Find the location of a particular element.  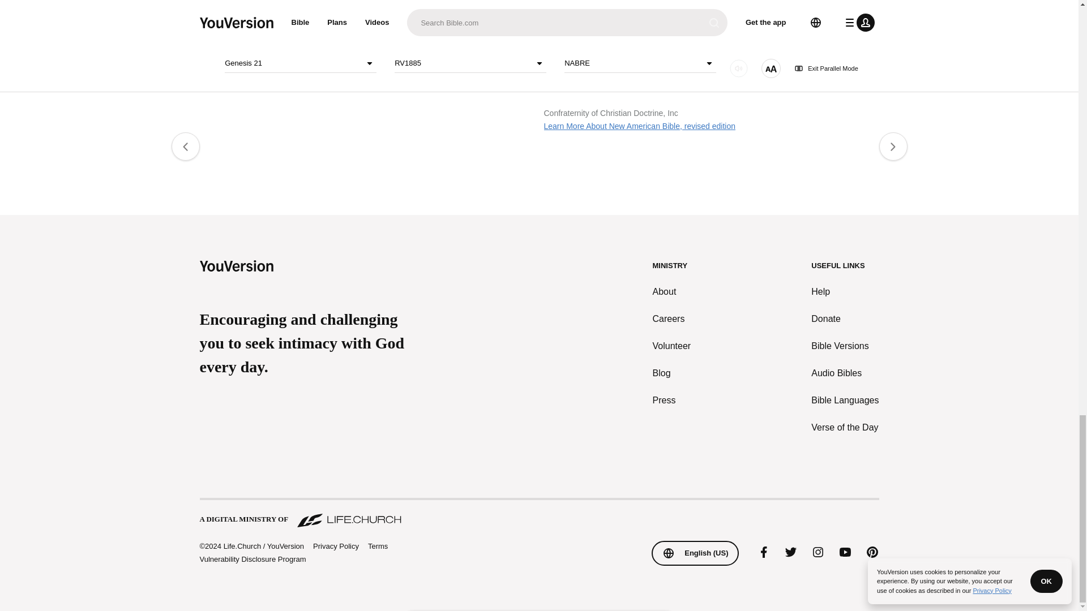

Learn More About New American Bible, revised edition is located at coordinates (640, 126).